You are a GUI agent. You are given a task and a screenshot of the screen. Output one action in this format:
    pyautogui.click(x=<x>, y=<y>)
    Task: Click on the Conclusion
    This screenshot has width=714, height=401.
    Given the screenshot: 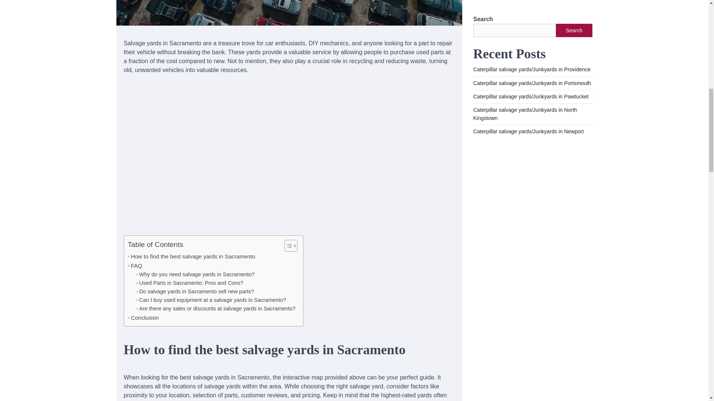 What is the action you would take?
    pyautogui.click(x=144, y=318)
    